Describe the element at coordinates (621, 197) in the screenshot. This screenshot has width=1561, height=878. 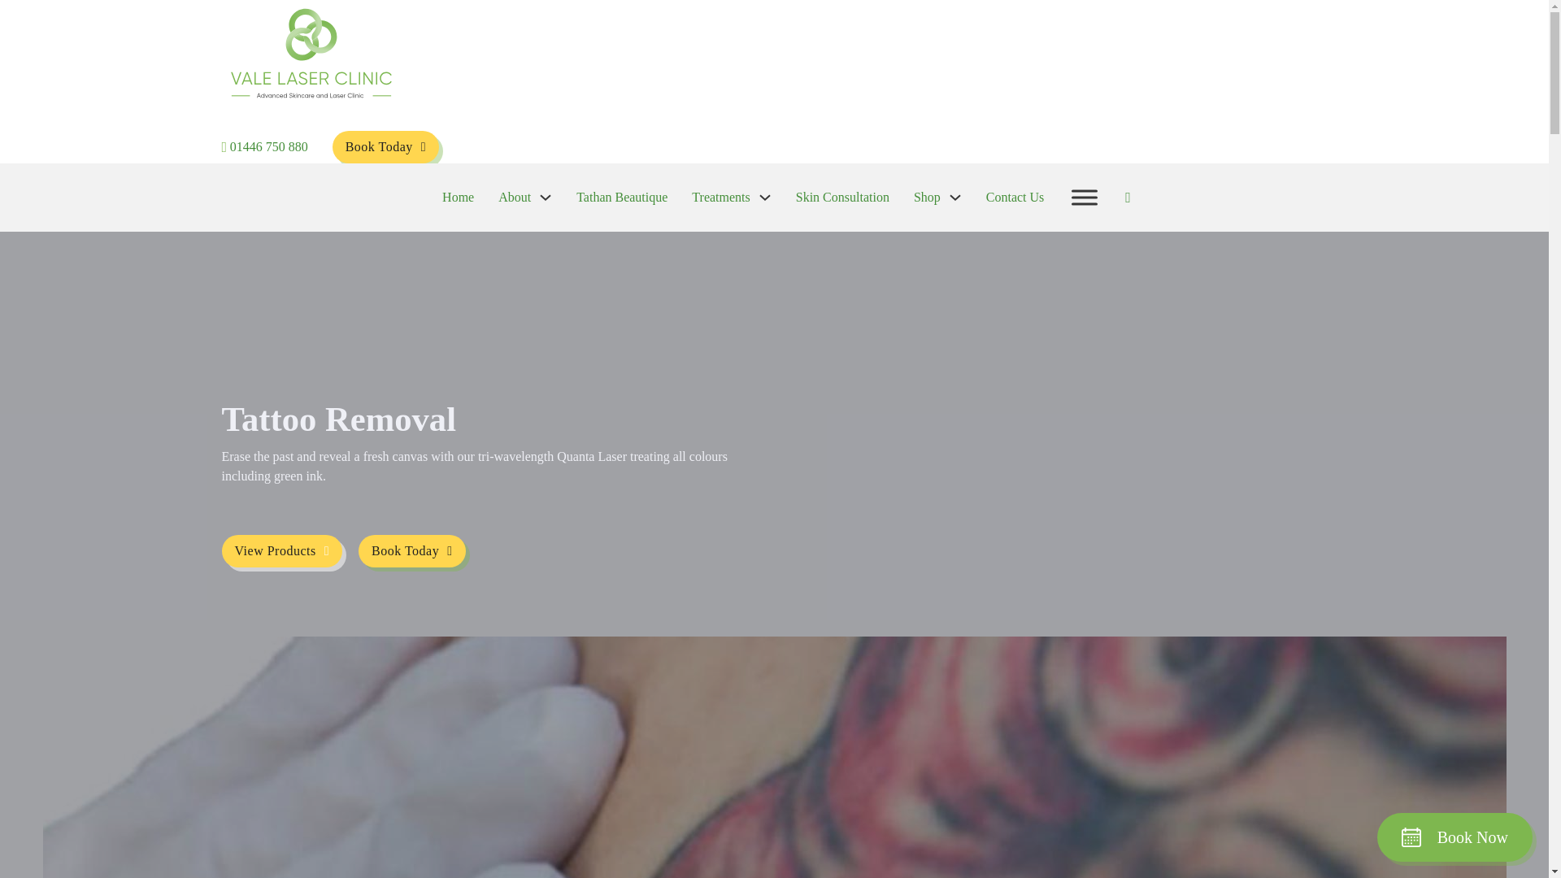
I see `Tathan Beautique` at that location.